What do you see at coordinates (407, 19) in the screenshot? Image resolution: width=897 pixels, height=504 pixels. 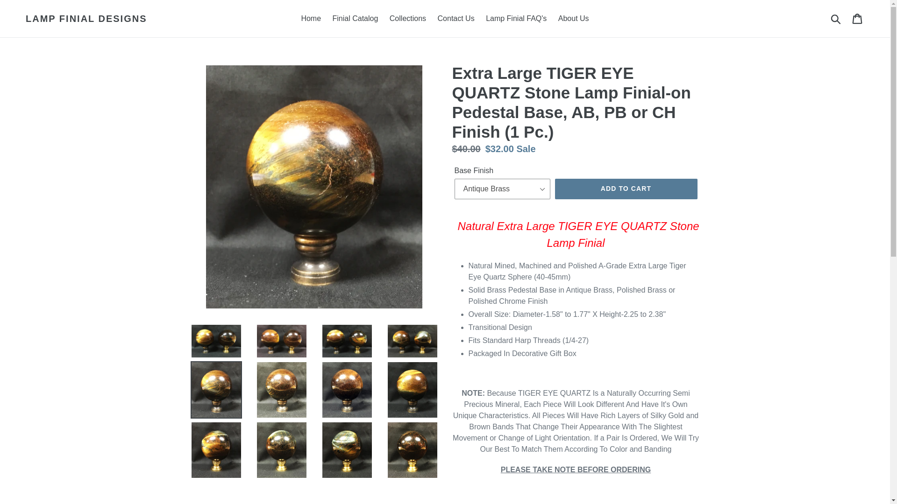 I see `Collections` at bounding box center [407, 19].